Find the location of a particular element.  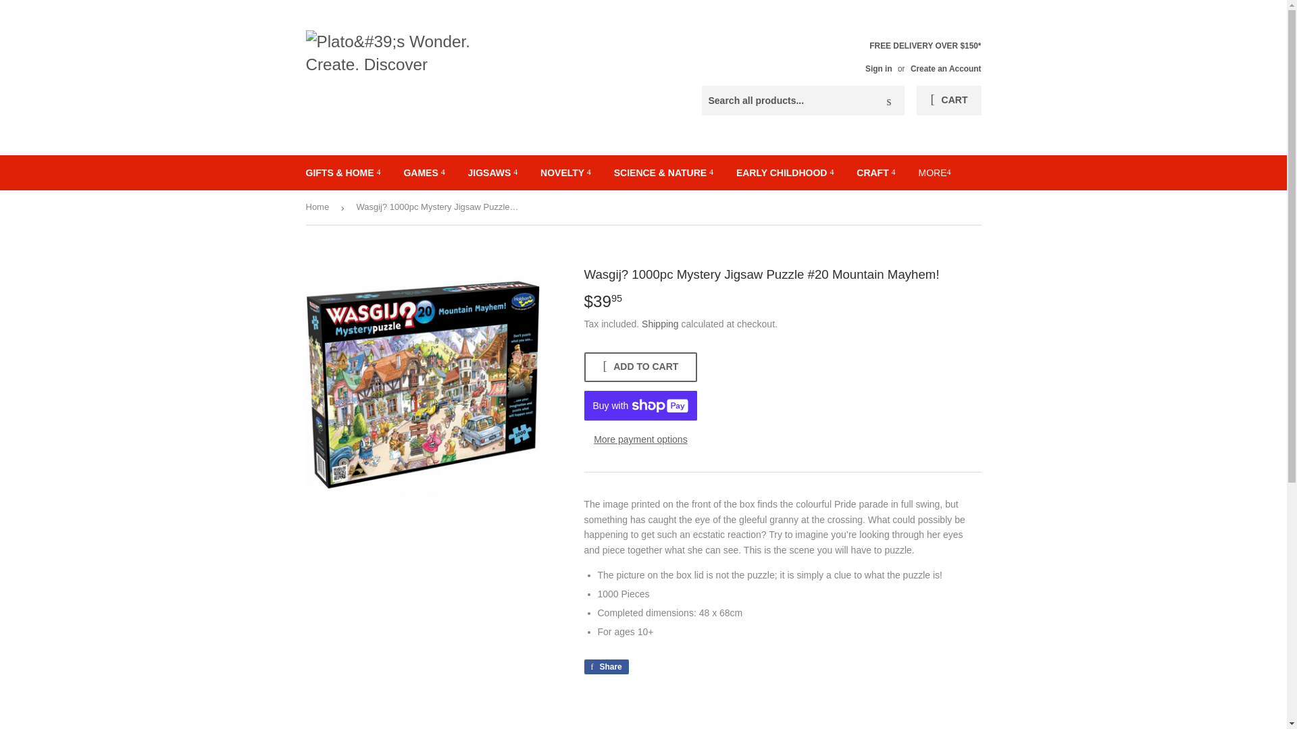

Share on Facebook is located at coordinates (605, 667).